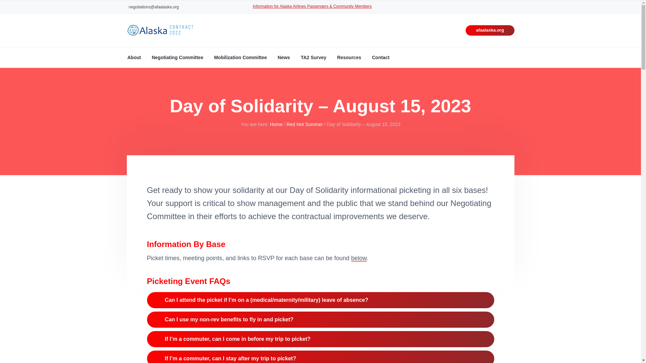 Image resolution: width=646 pixels, height=363 pixels. Describe the element at coordinates (349, 57) in the screenshot. I see `Resources` at that location.